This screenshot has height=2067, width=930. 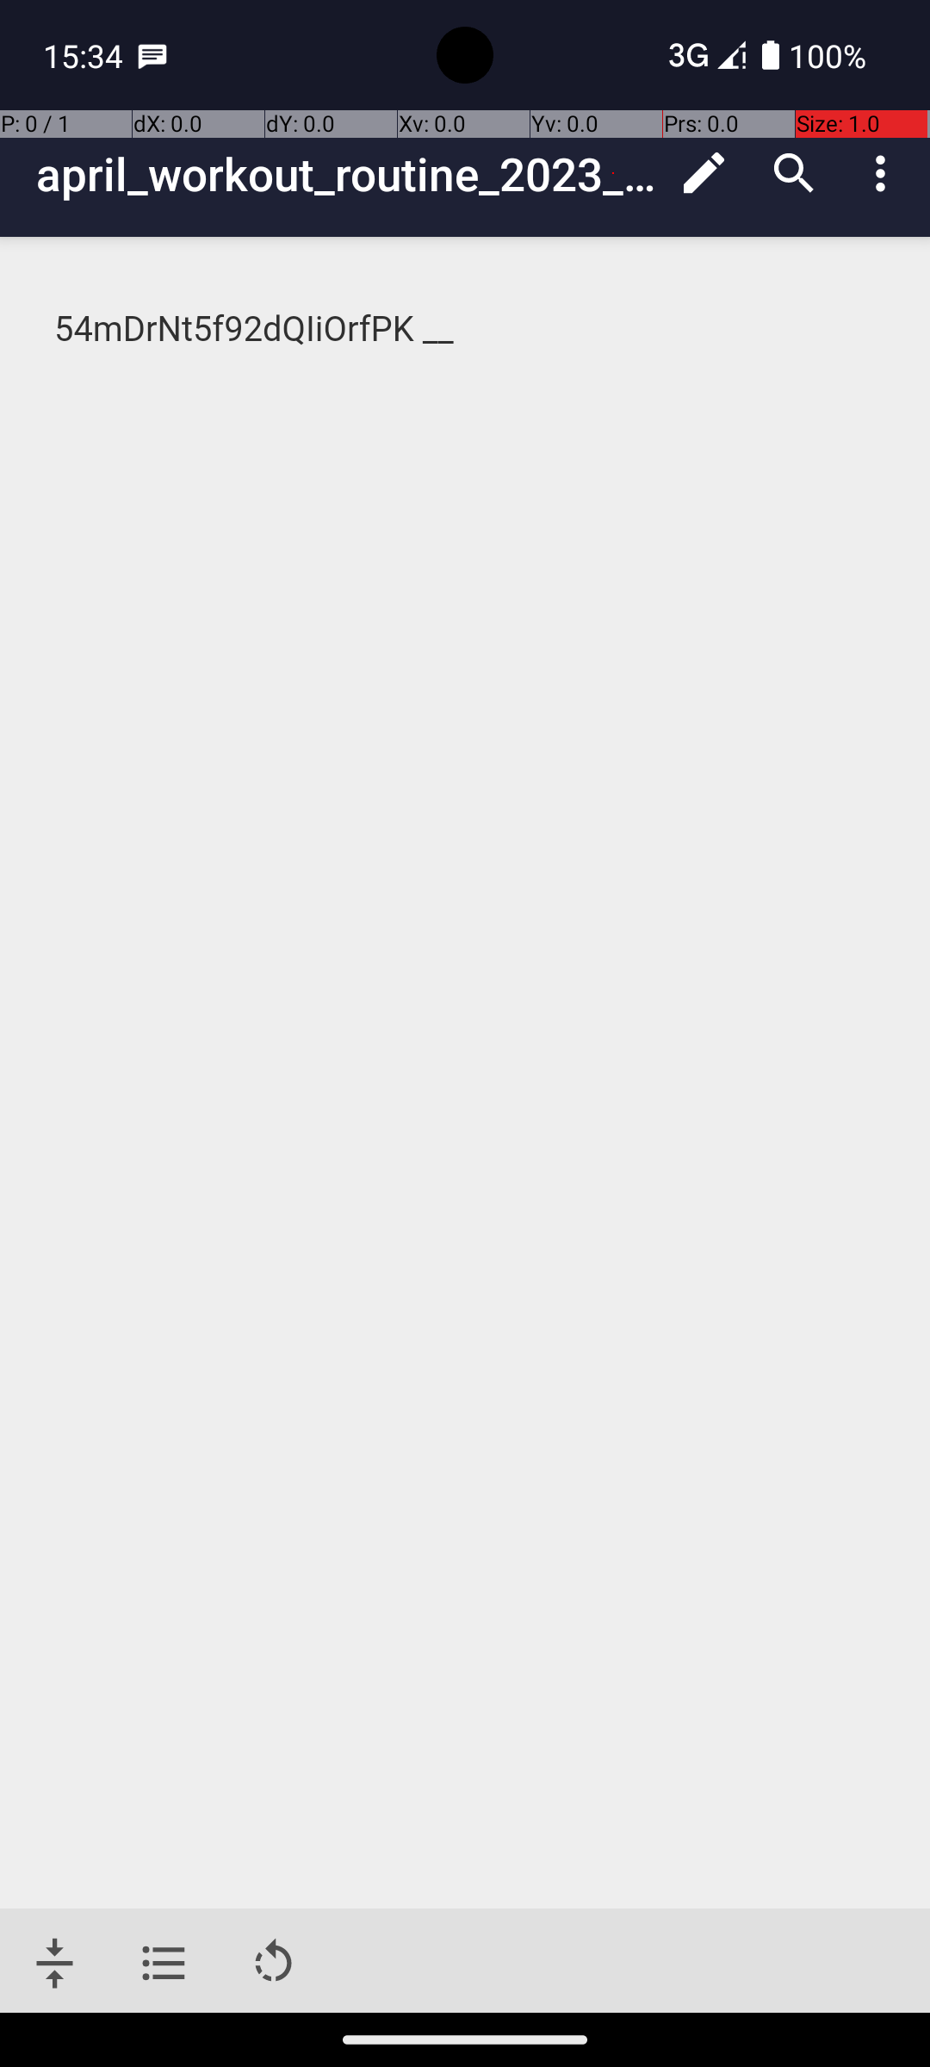 What do you see at coordinates (55, 1964) in the screenshot?
I see `Jump to bottom` at bounding box center [55, 1964].